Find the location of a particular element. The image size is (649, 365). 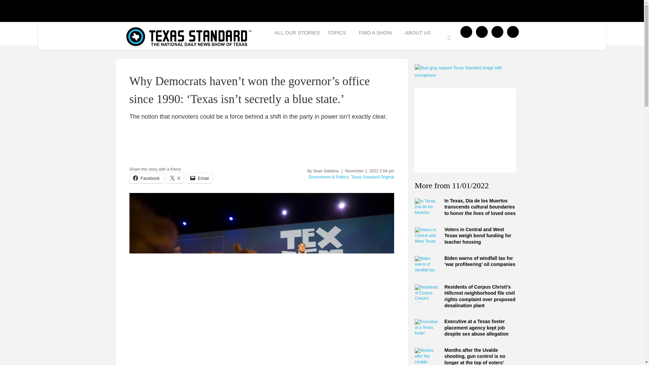

Click to share on Facebook is located at coordinates (146, 178).